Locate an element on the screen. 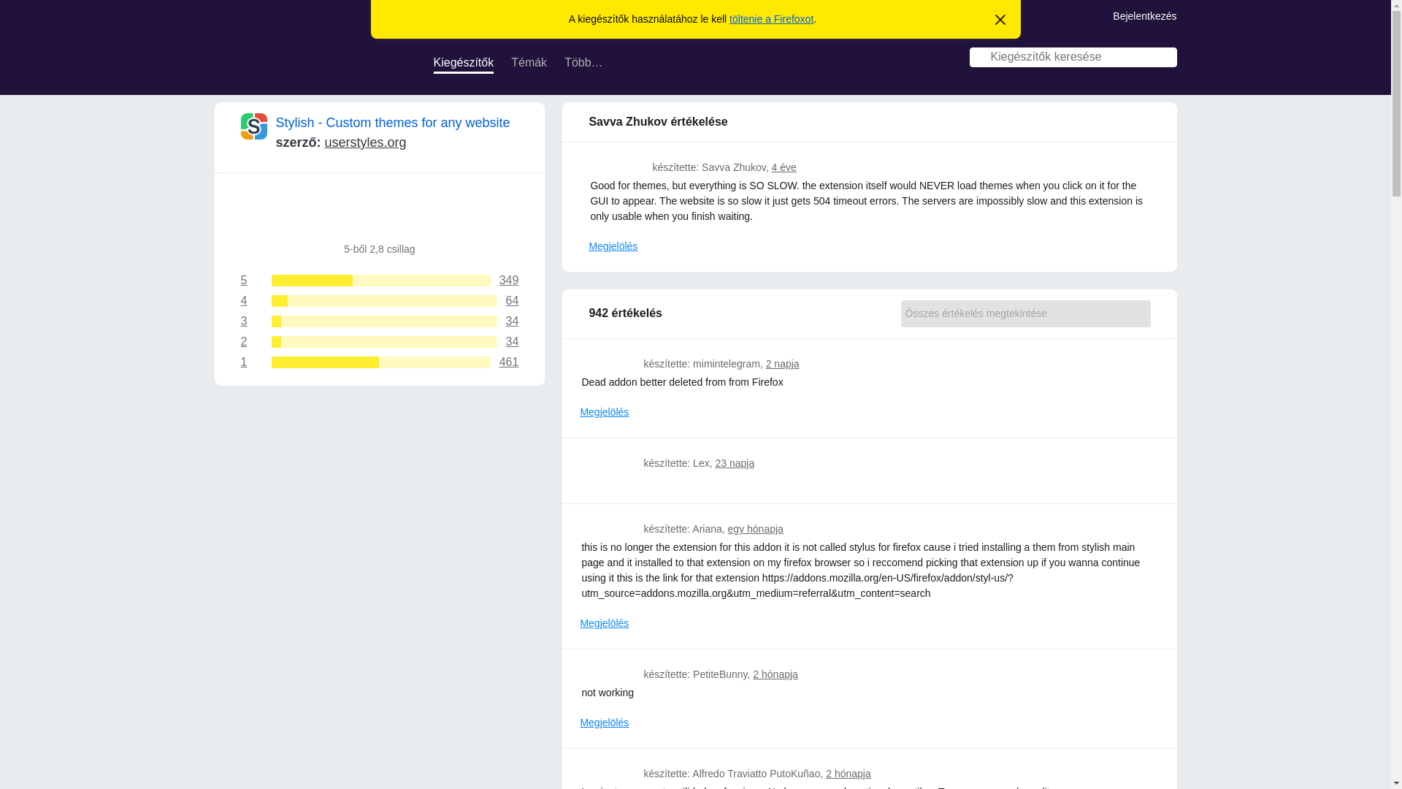  Stylish - Custom themes for any website is located at coordinates (380, 342).